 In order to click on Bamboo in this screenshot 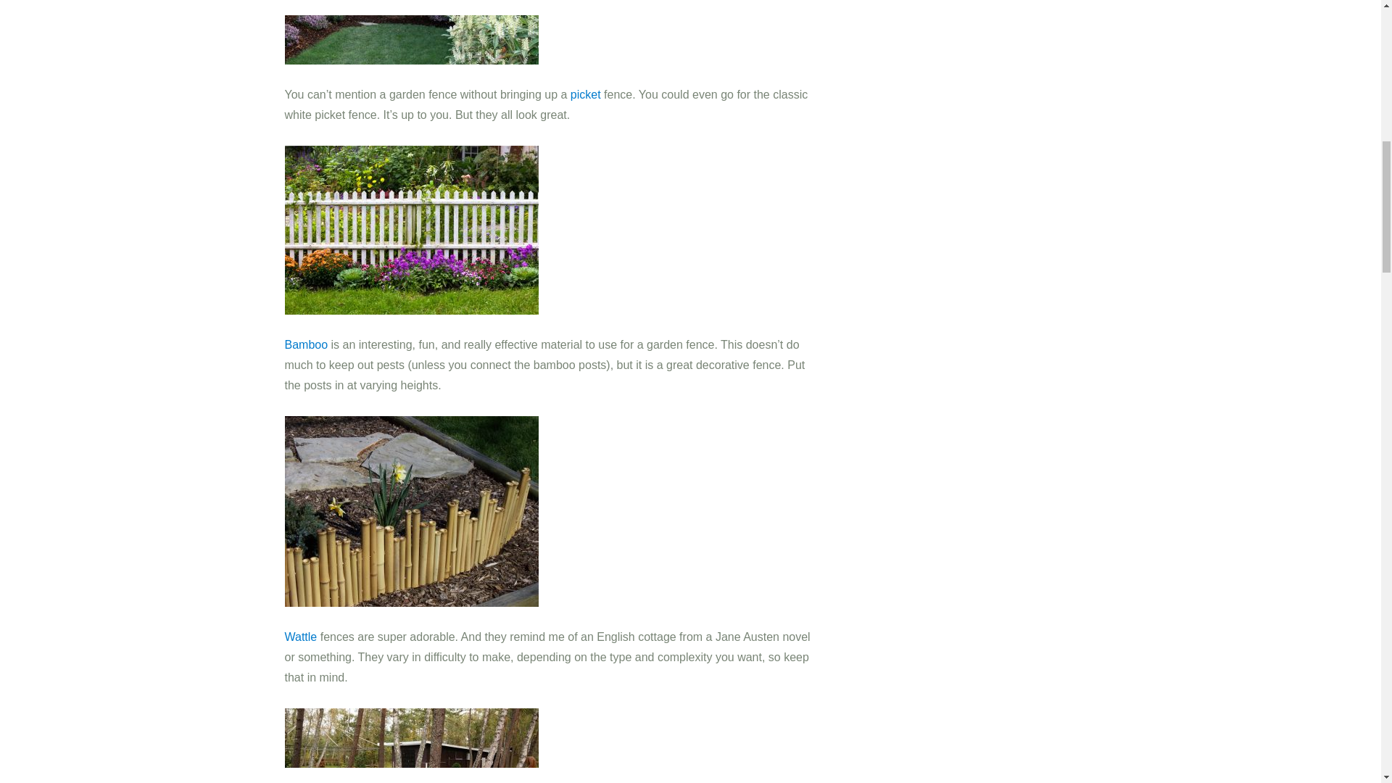, I will do `click(307, 344)`.